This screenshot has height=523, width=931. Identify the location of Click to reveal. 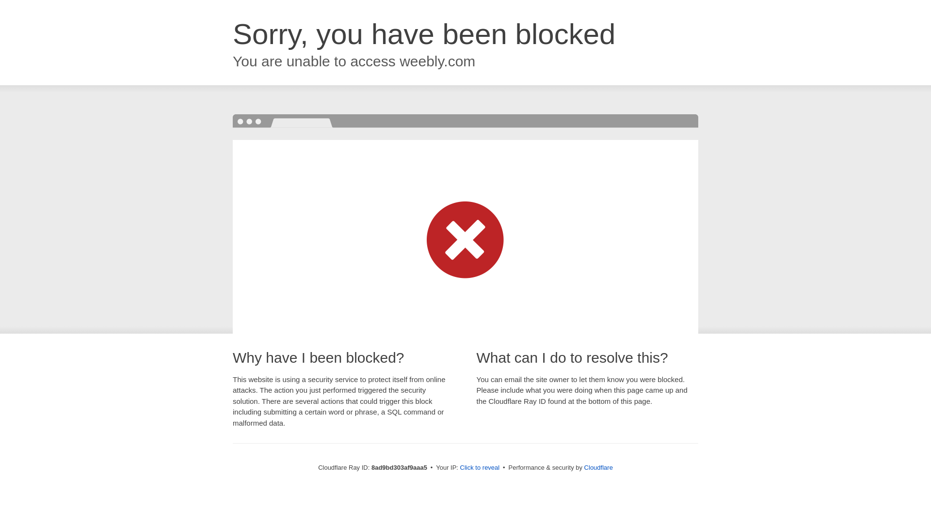
(480, 468).